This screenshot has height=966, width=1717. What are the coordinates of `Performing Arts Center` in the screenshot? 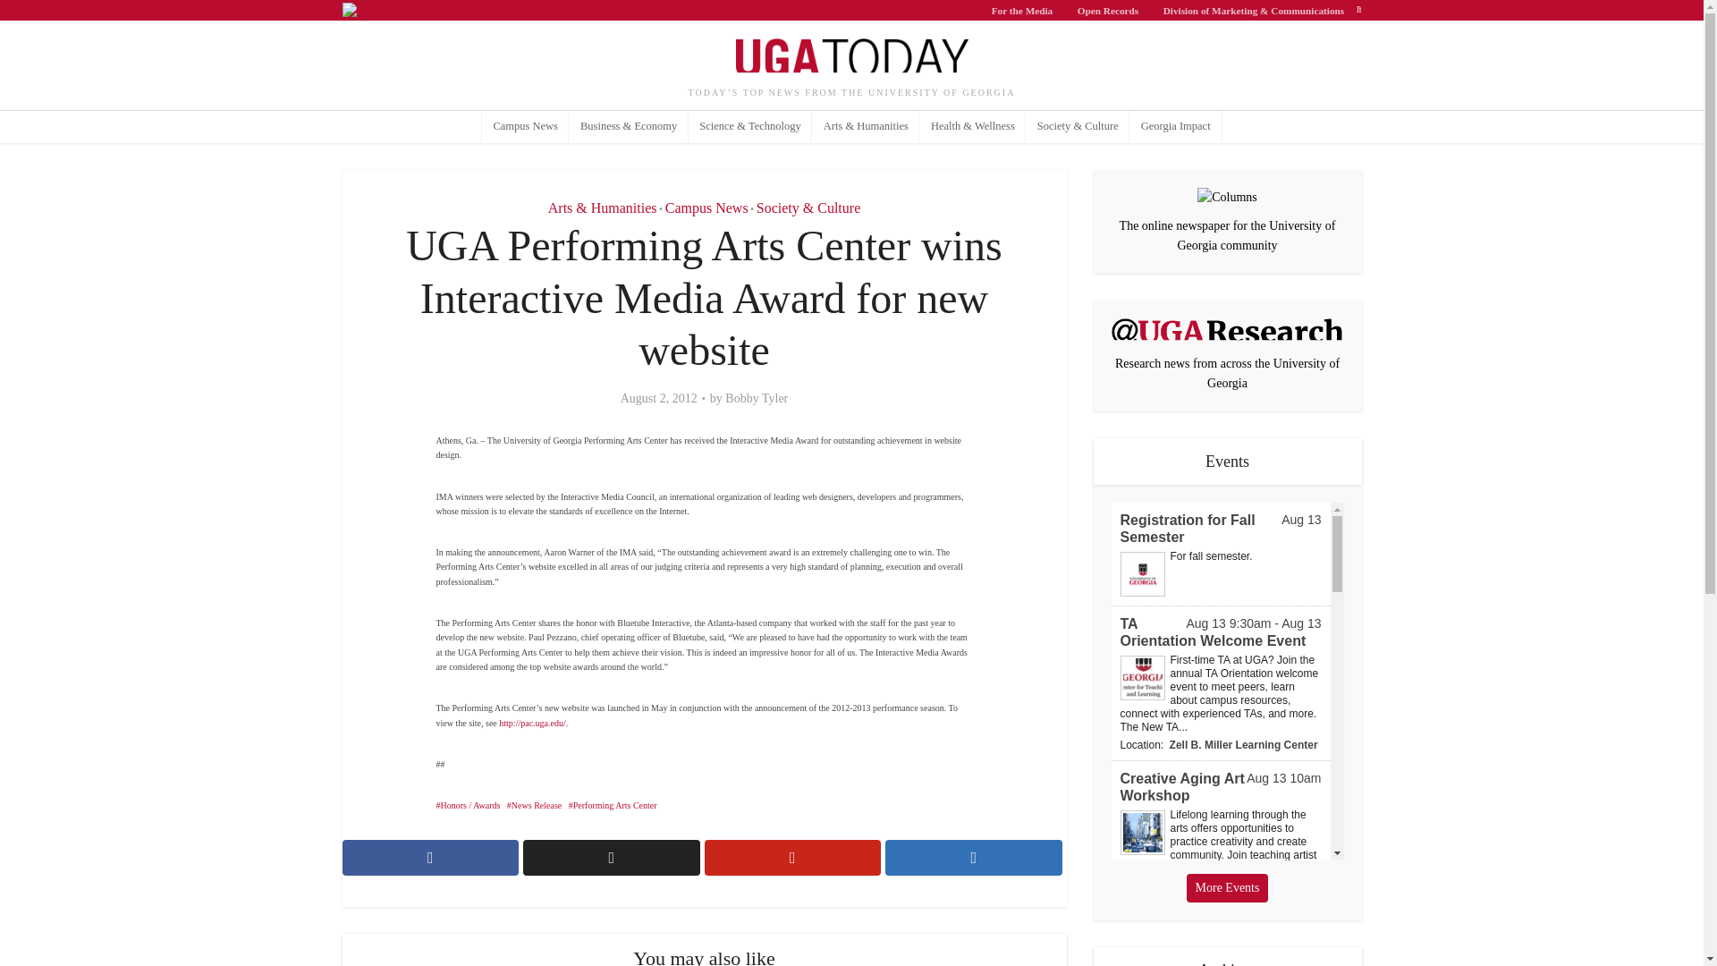 It's located at (613, 805).